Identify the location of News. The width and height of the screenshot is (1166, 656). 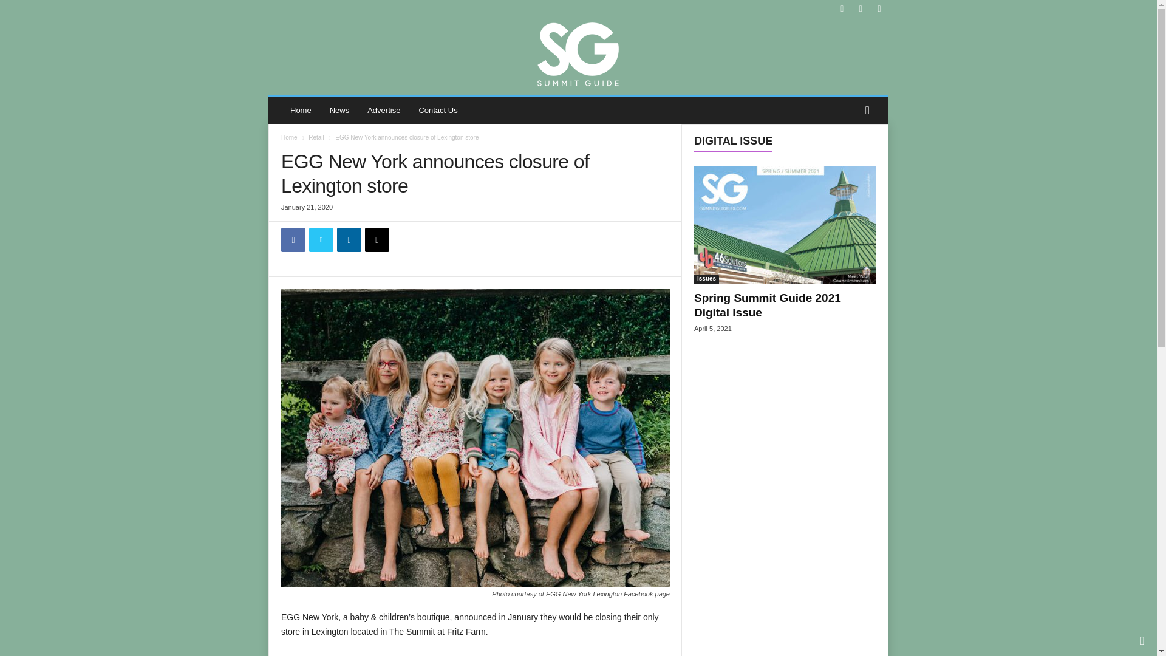
(340, 111).